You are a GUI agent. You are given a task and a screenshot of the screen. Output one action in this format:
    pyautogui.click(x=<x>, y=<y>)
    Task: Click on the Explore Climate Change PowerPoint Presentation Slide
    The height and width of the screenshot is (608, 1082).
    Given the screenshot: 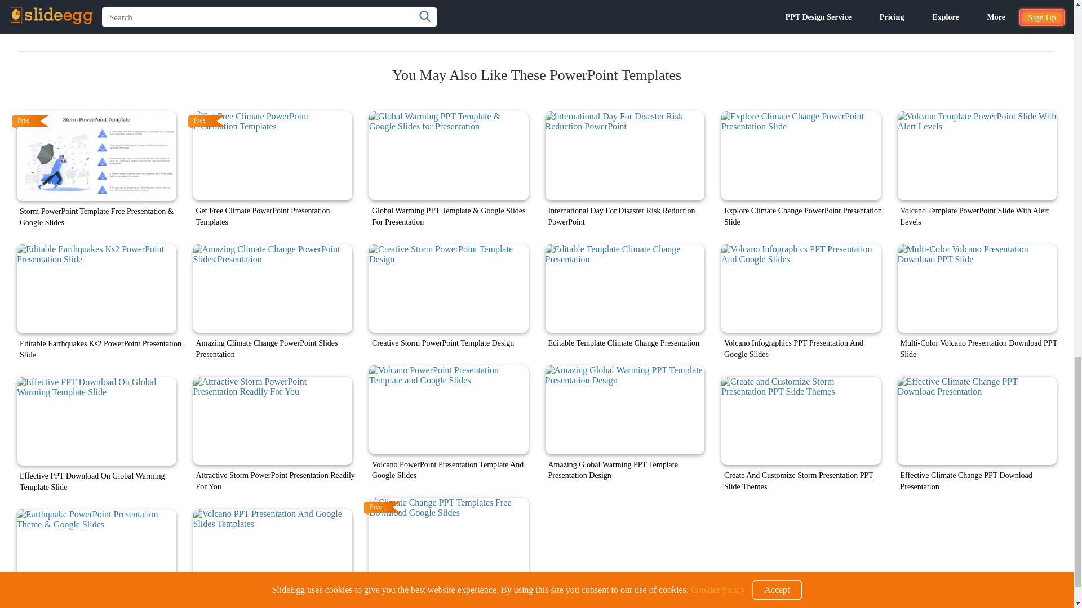 What is the action you would take?
    pyautogui.click(x=801, y=155)
    